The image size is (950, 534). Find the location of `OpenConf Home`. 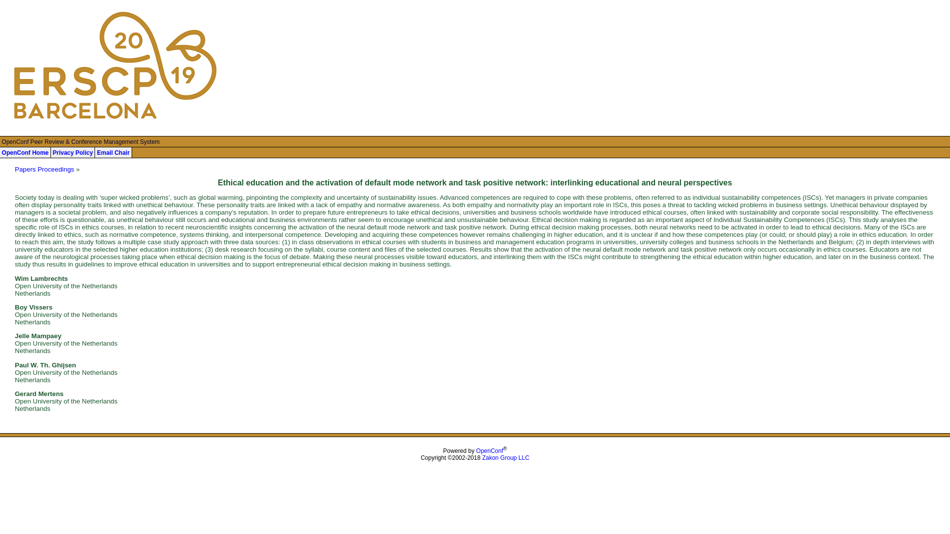

OpenConf Home is located at coordinates (25, 153).